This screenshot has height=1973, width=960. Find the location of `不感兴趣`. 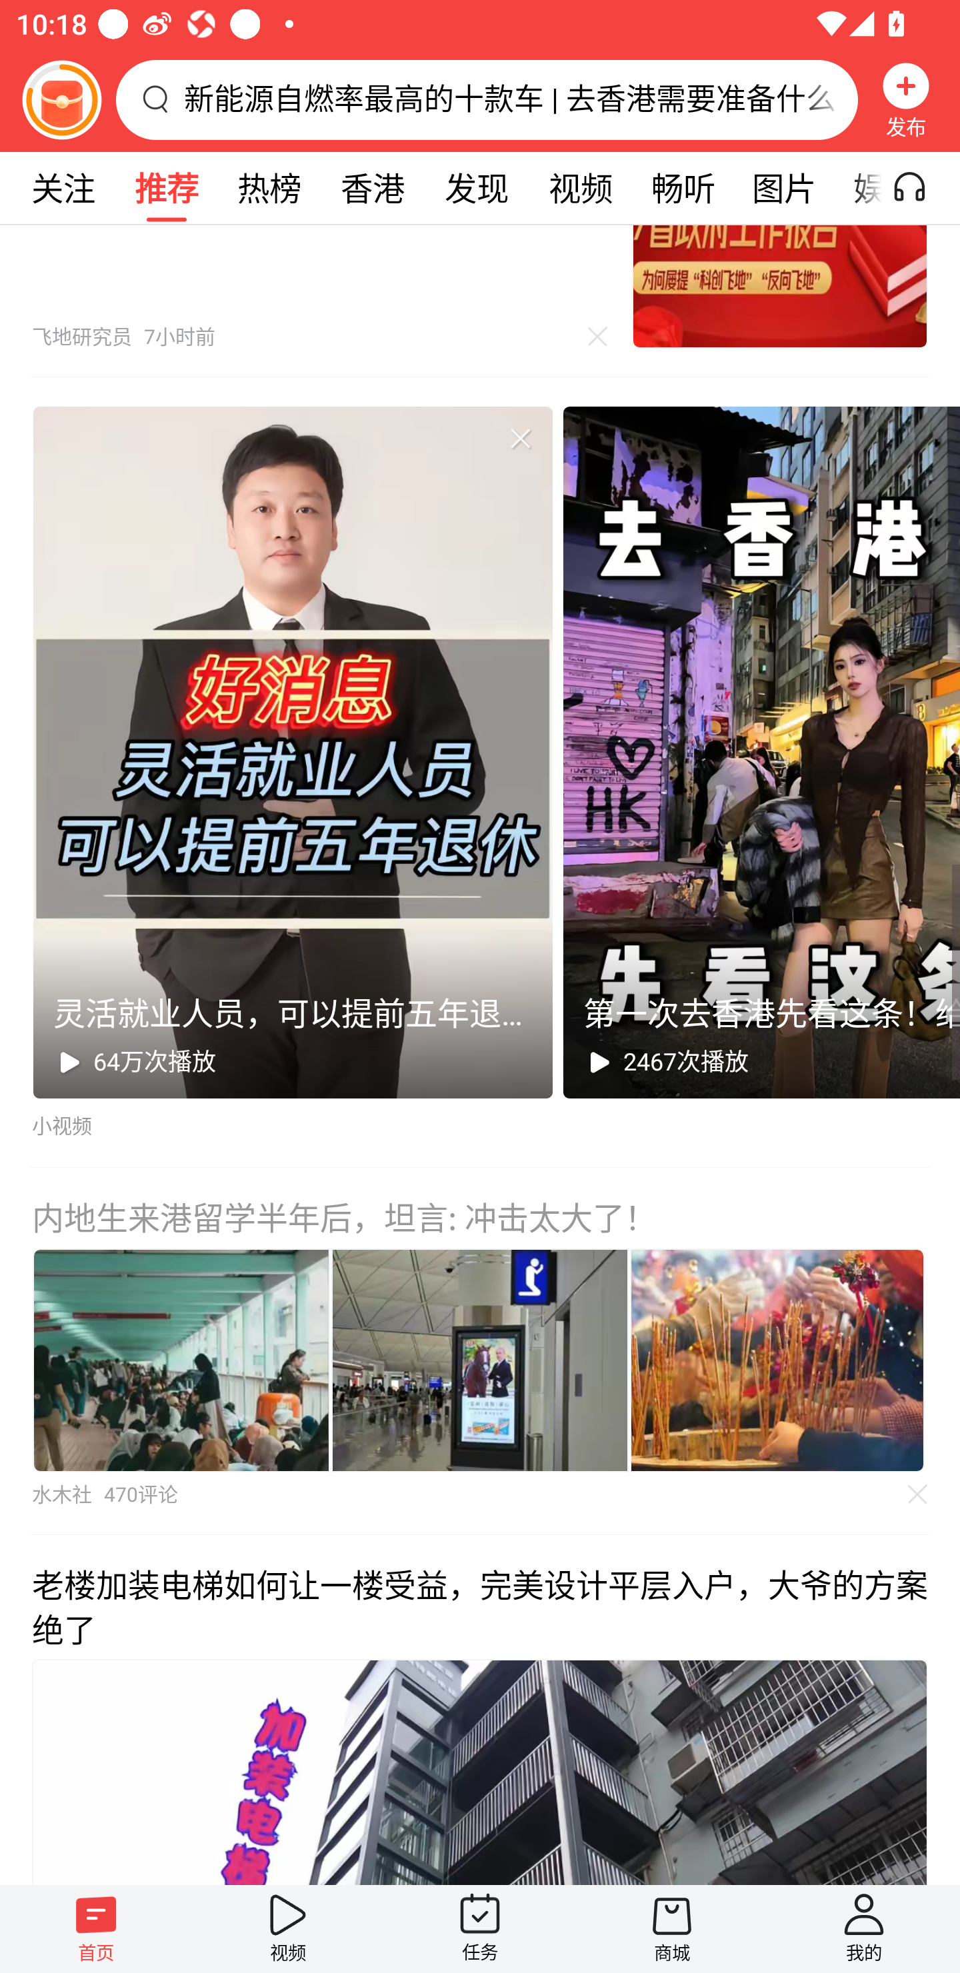

不感兴趣 is located at coordinates (520, 437).